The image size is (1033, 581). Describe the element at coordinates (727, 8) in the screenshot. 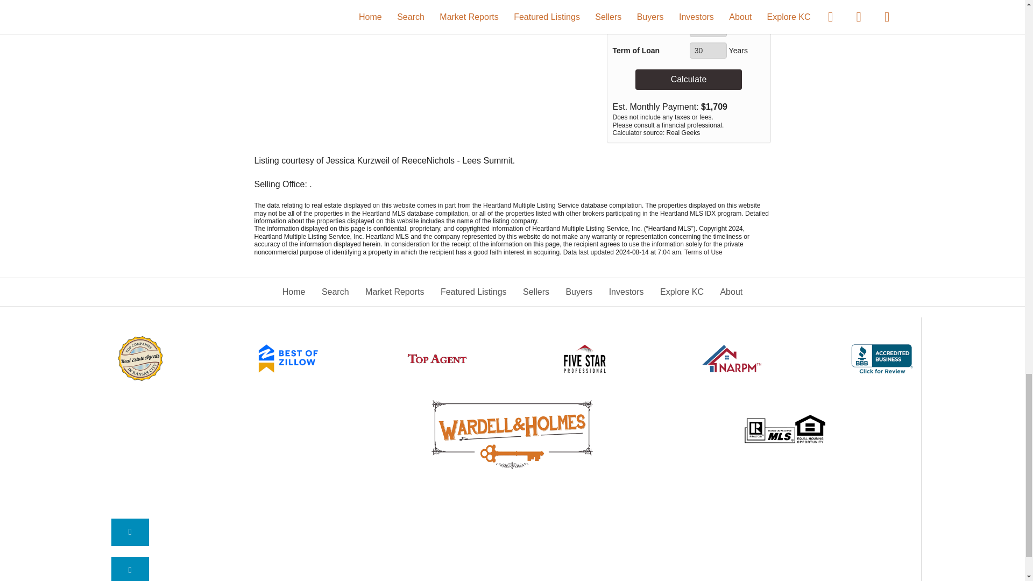

I see `285000` at that location.